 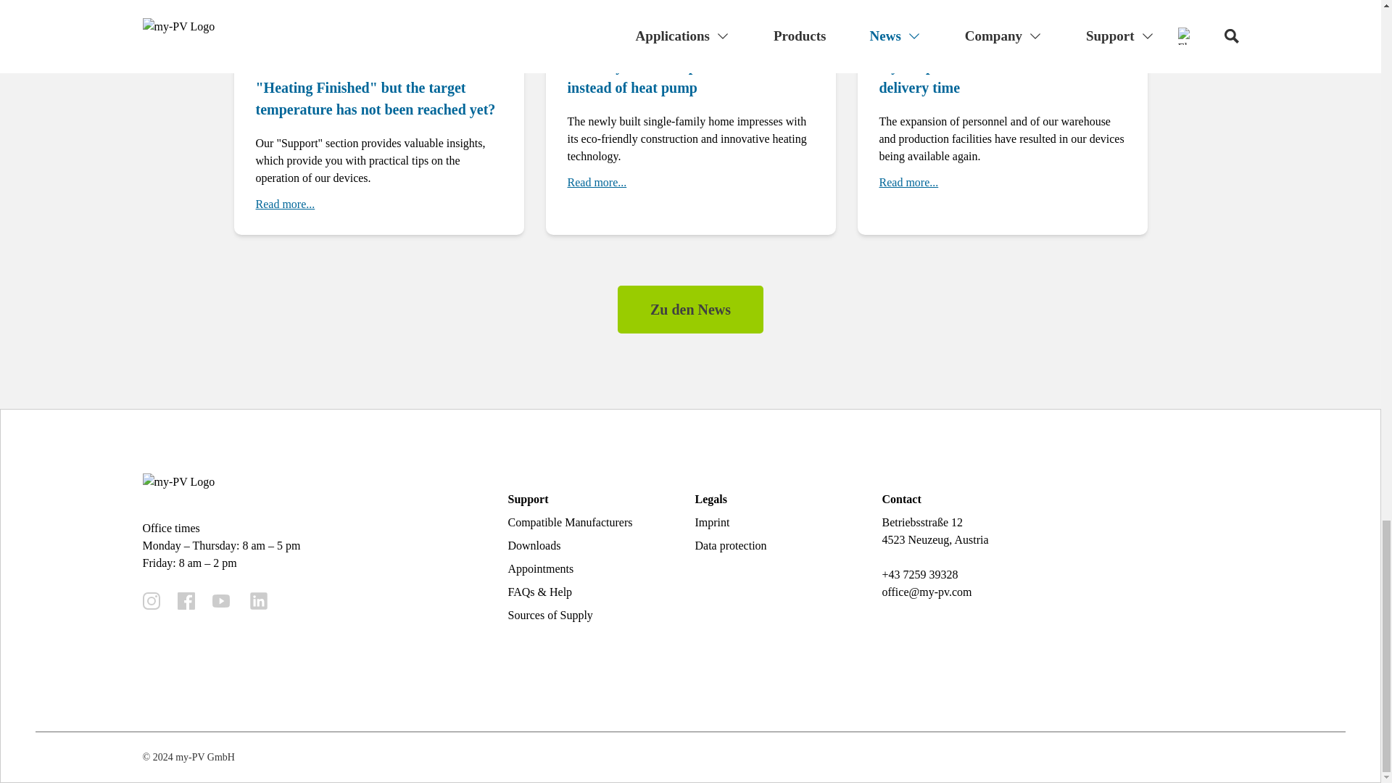 What do you see at coordinates (731, 545) in the screenshot?
I see `Data protection` at bounding box center [731, 545].